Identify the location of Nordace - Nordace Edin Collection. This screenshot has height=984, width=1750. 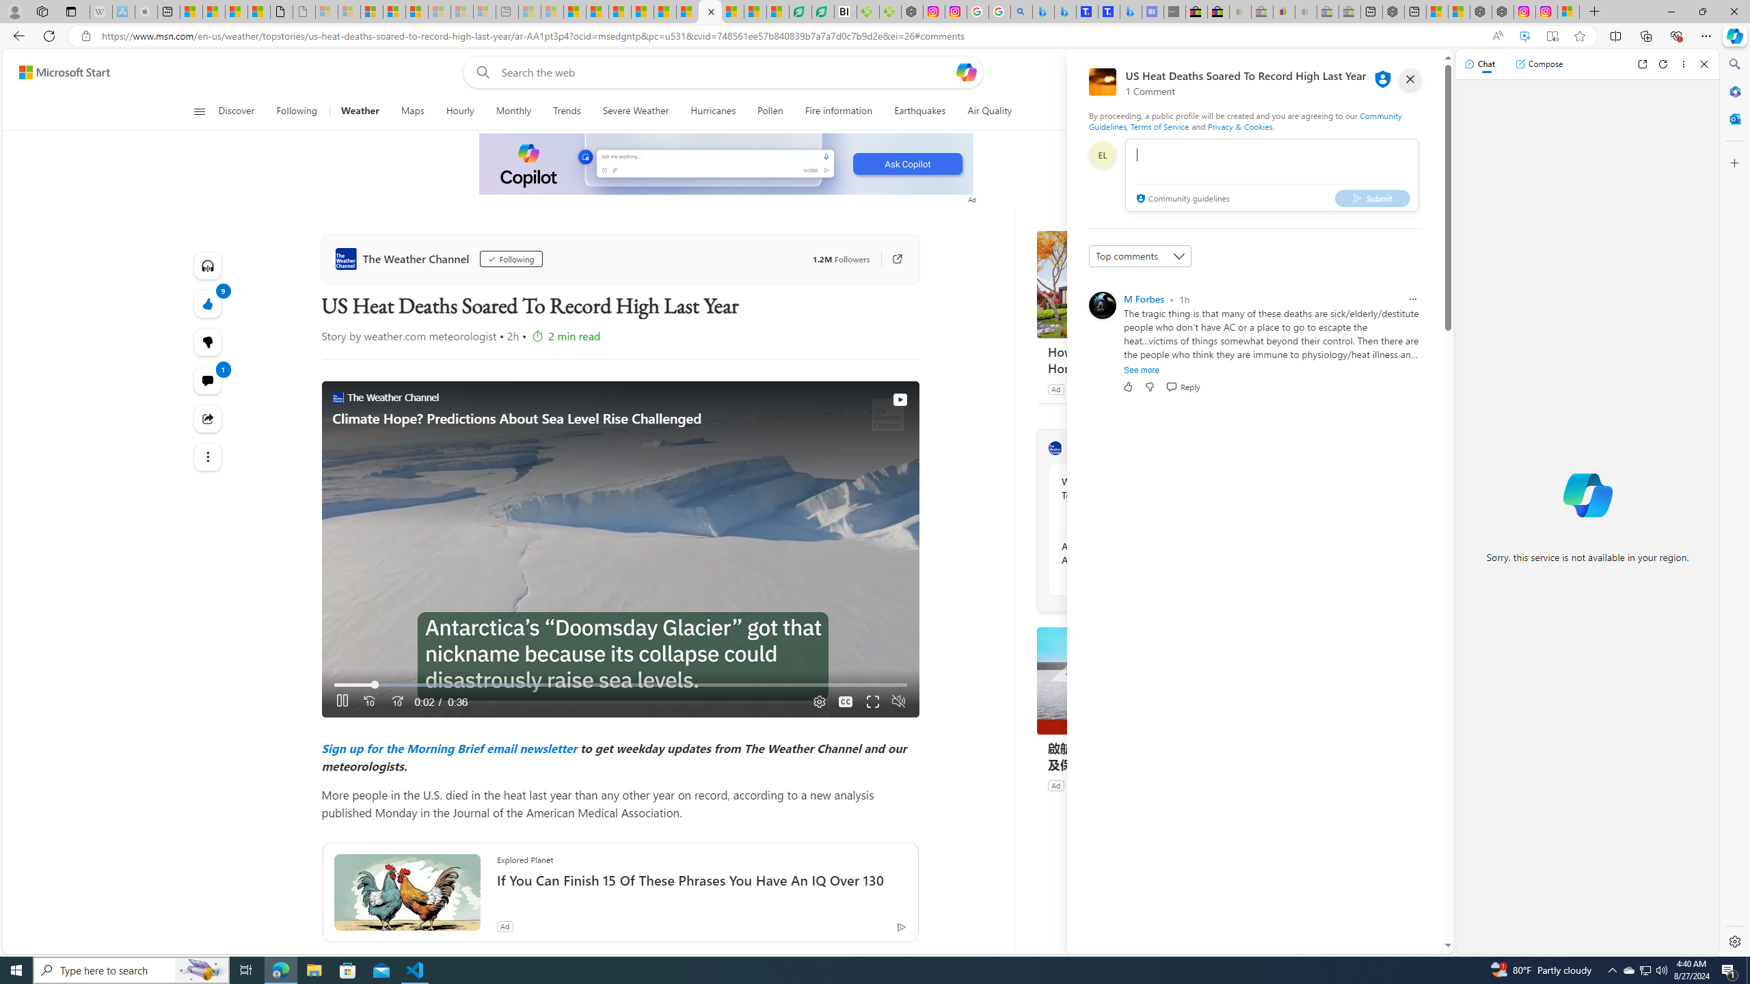
(912, 12).